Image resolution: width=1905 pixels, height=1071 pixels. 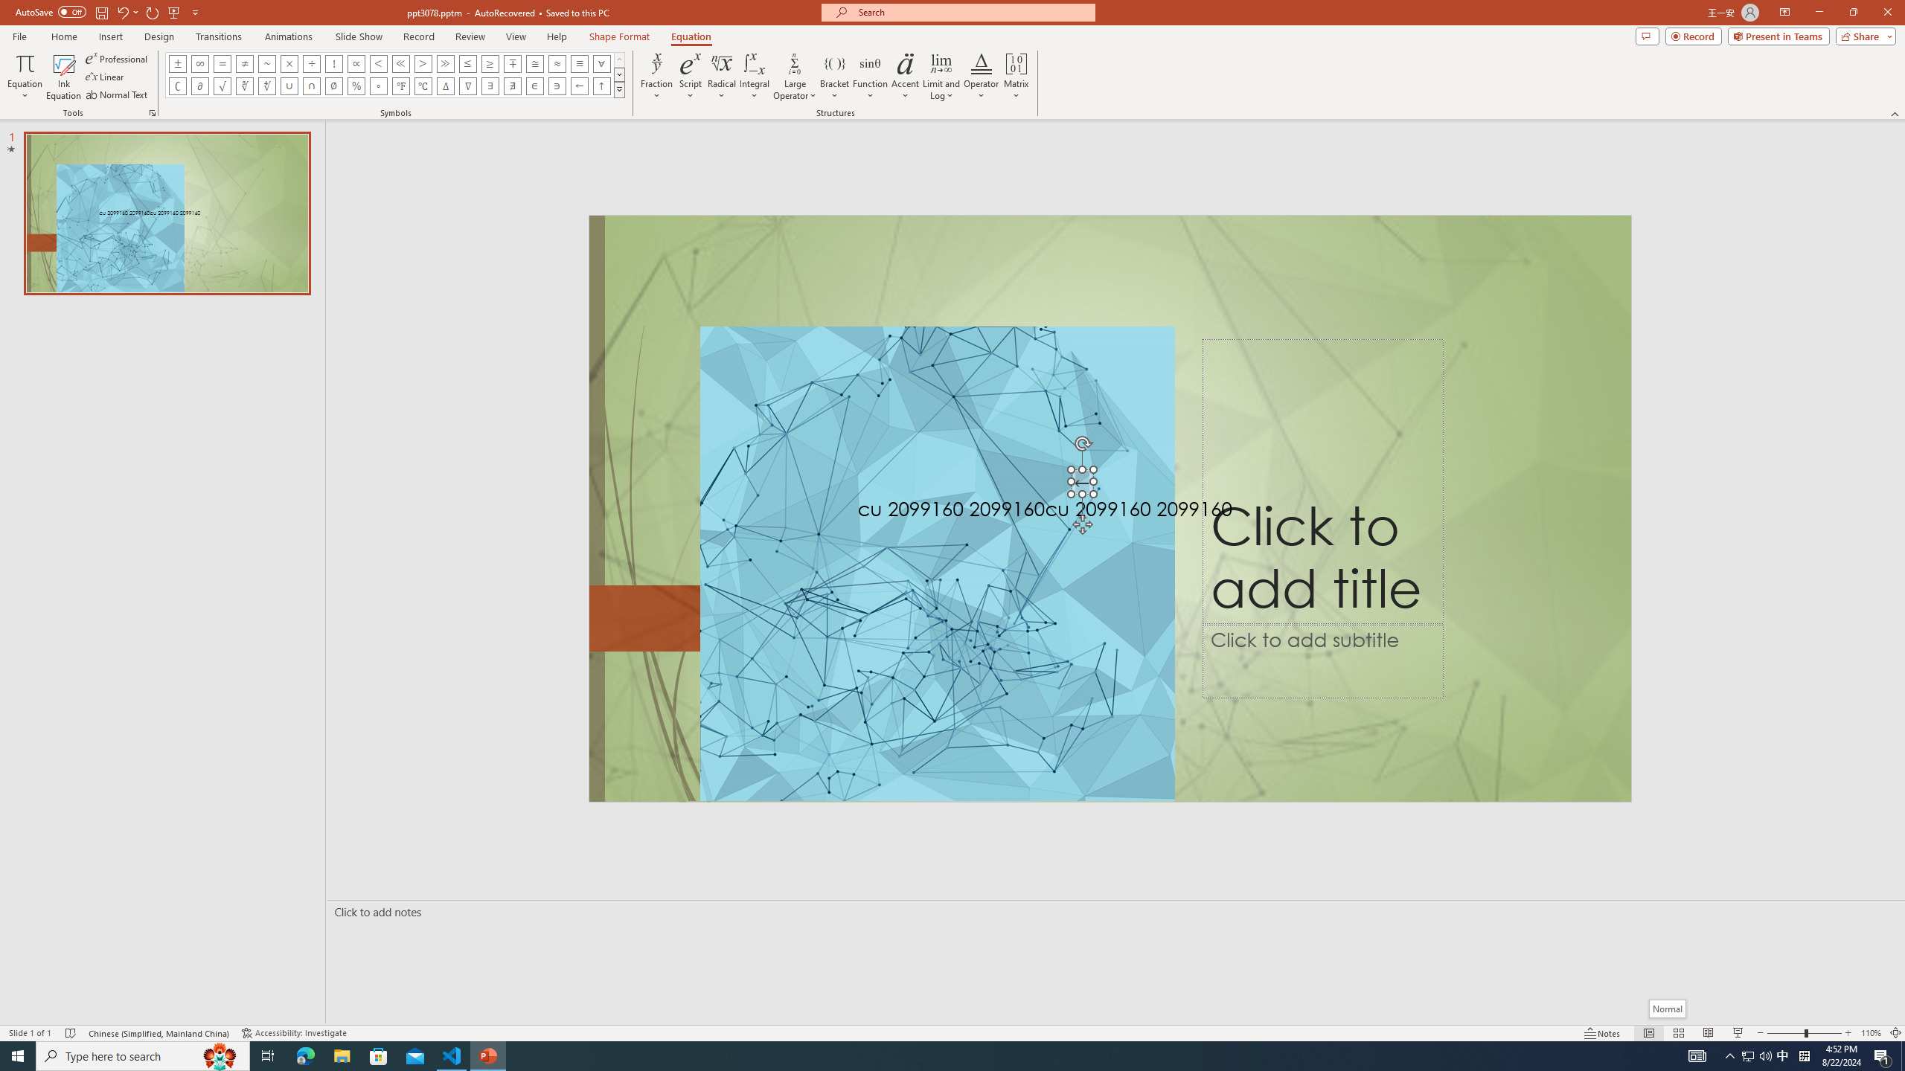 I want to click on Equation Symbol Factorial, so click(x=334, y=63).